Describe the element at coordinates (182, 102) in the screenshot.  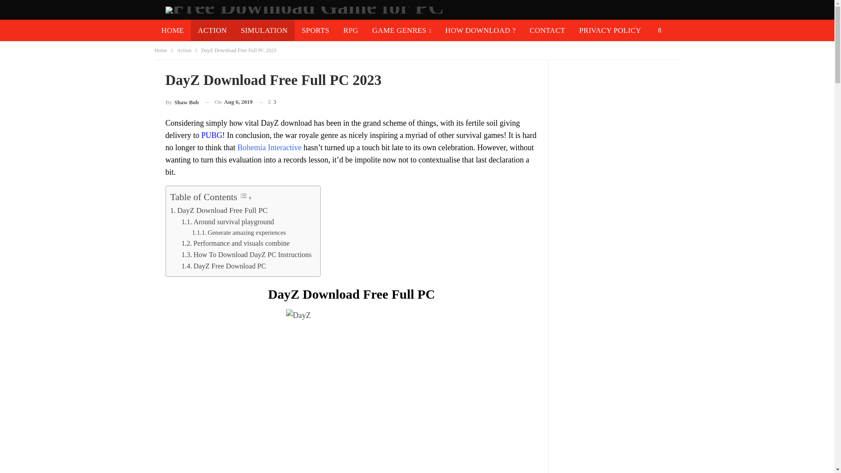
I see `Browse Author Articles` at that location.